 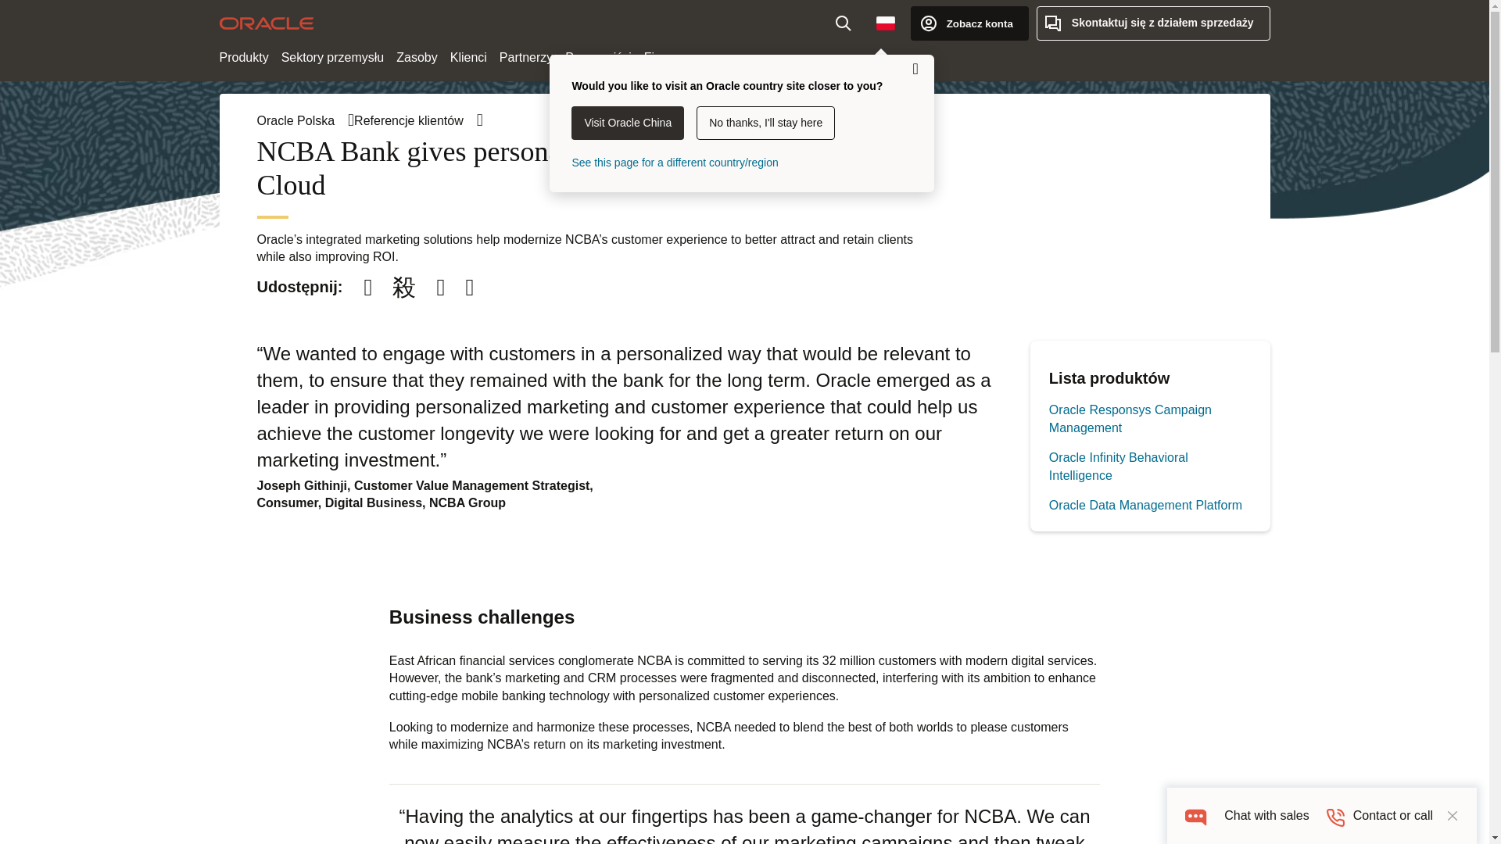 What do you see at coordinates (305, 120) in the screenshot?
I see `Oracle Polska` at bounding box center [305, 120].